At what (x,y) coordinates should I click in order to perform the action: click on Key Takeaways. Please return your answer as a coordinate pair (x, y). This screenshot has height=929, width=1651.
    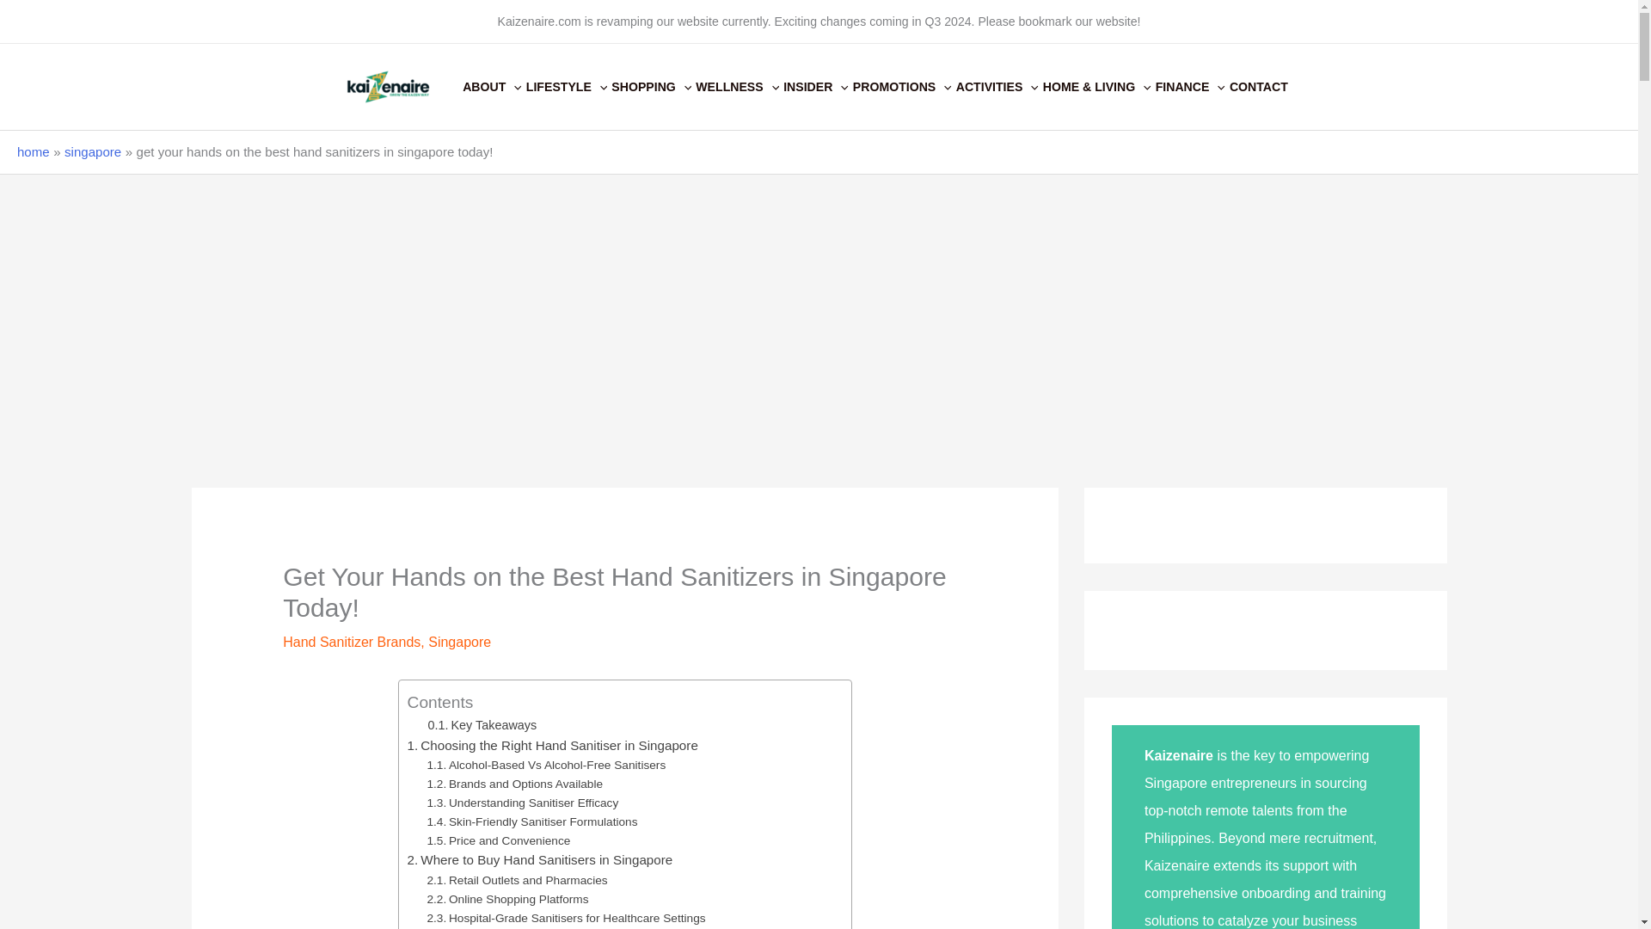
    Looking at the image, I should click on (482, 725).